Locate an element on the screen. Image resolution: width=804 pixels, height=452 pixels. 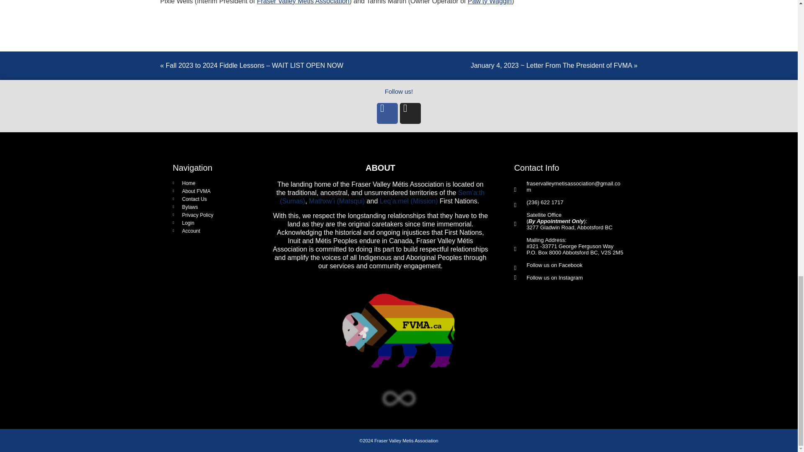
Account is located at coordinates (209, 231).